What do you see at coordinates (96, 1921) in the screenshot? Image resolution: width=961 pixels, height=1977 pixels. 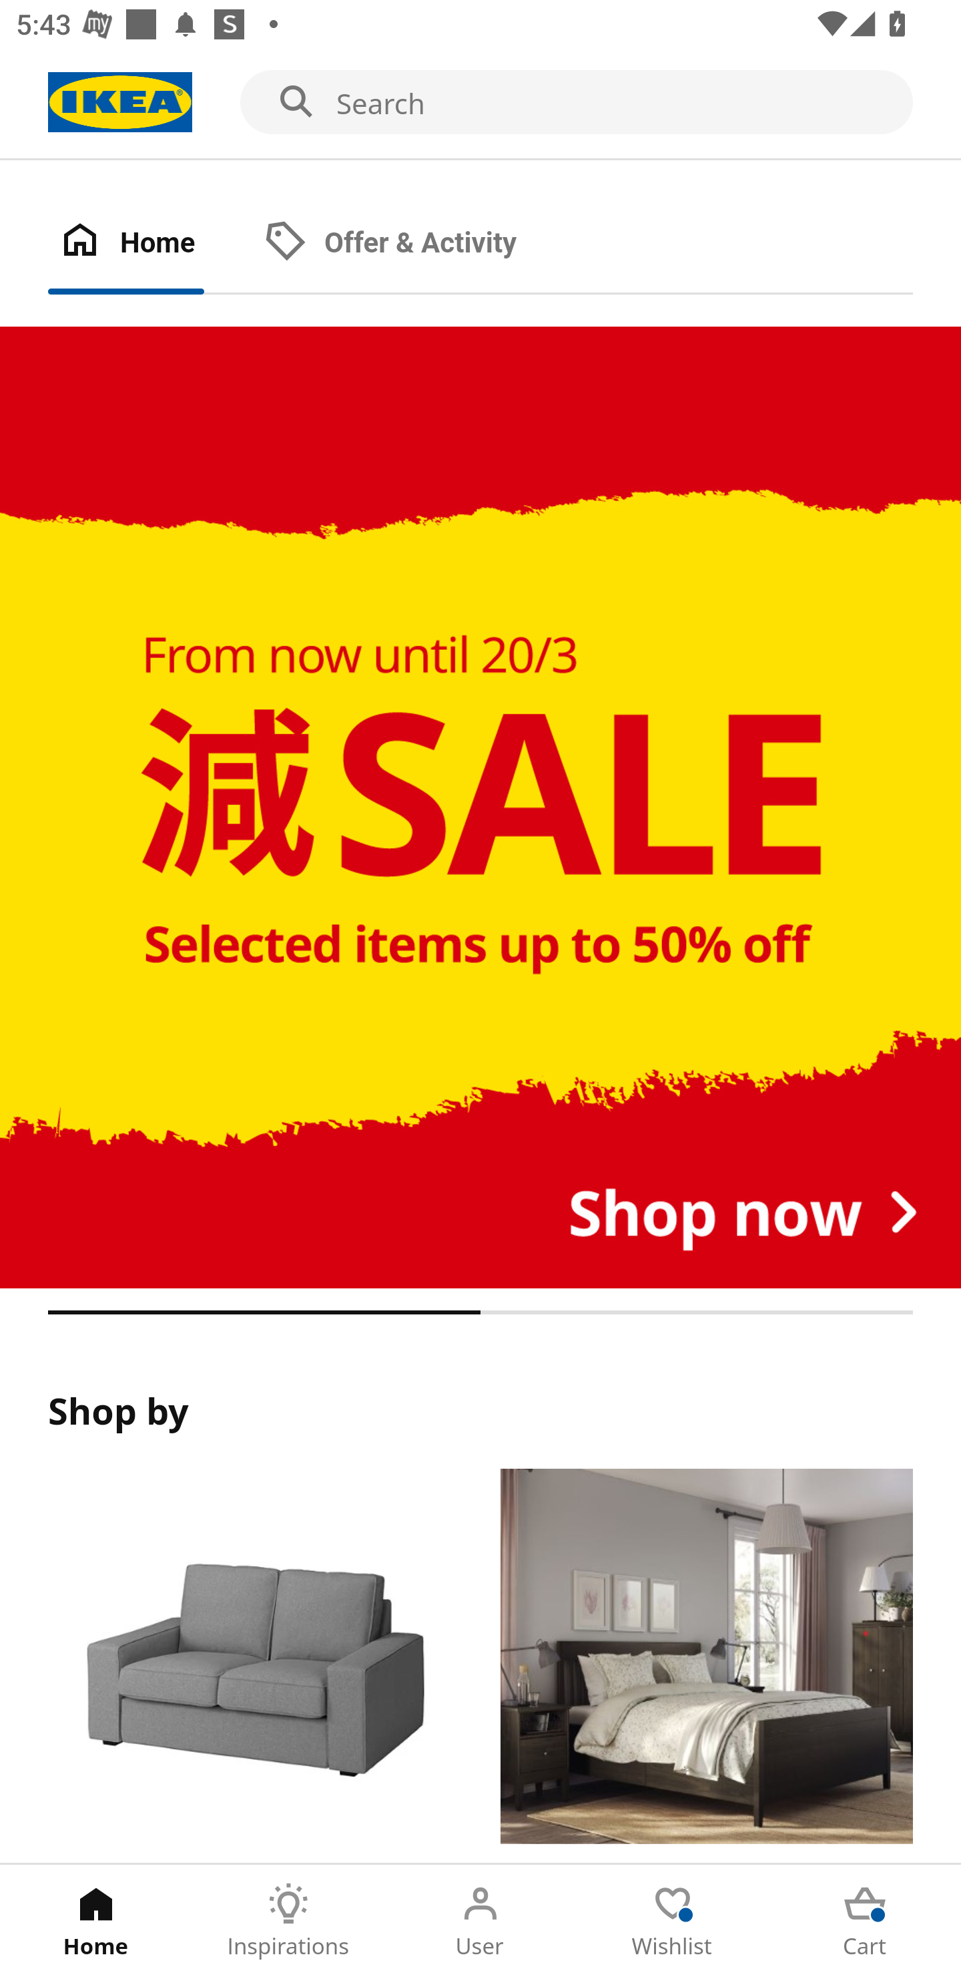 I see `Home
Tab 1 of 5` at bounding box center [96, 1921].